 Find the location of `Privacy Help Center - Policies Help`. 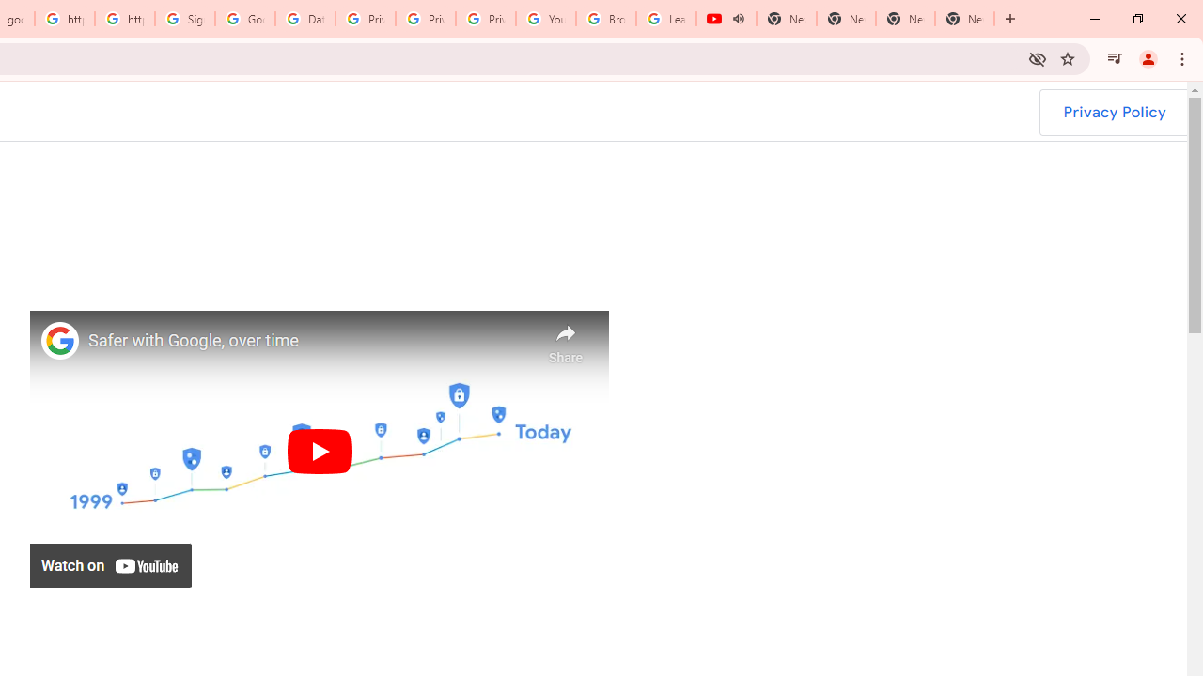

Privacy Help Center - Policies Help is located at coordinates (426, 19).